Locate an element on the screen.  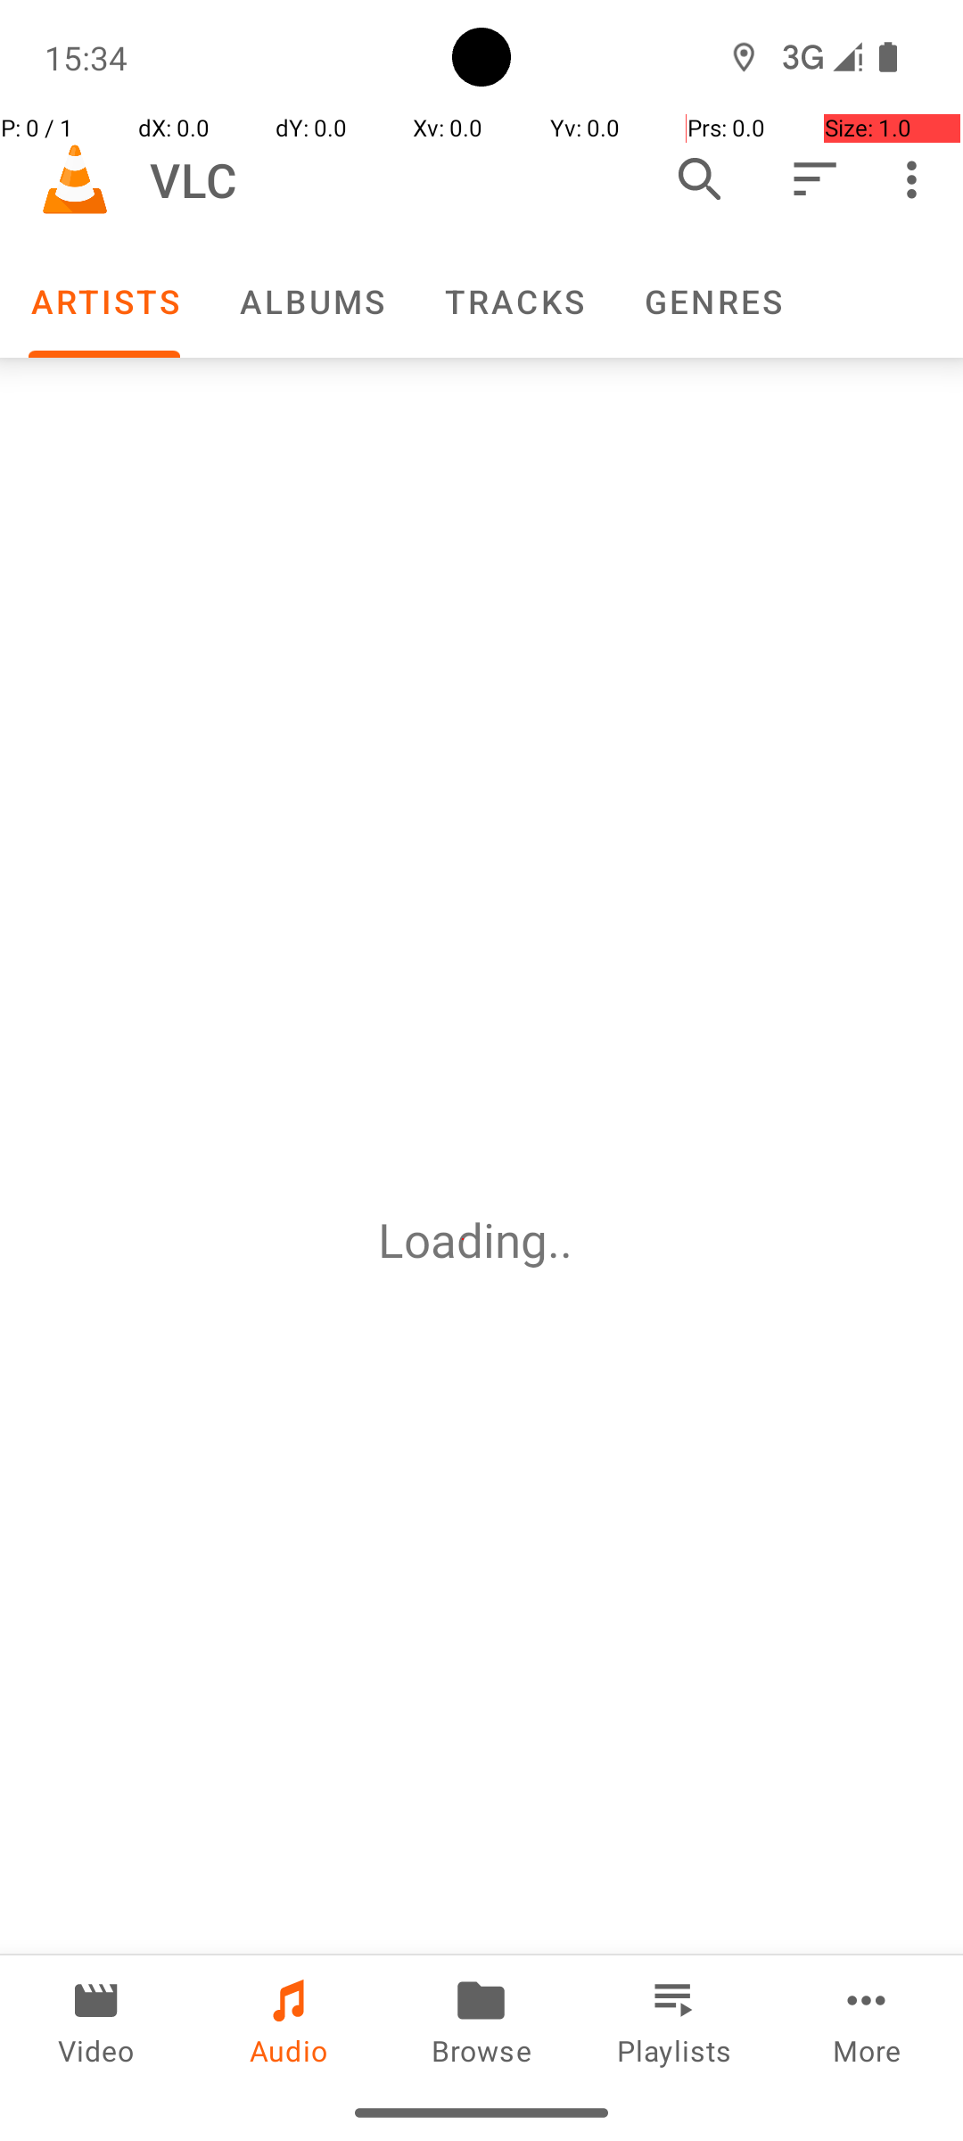
Video is located at coordinates (96, 2020).